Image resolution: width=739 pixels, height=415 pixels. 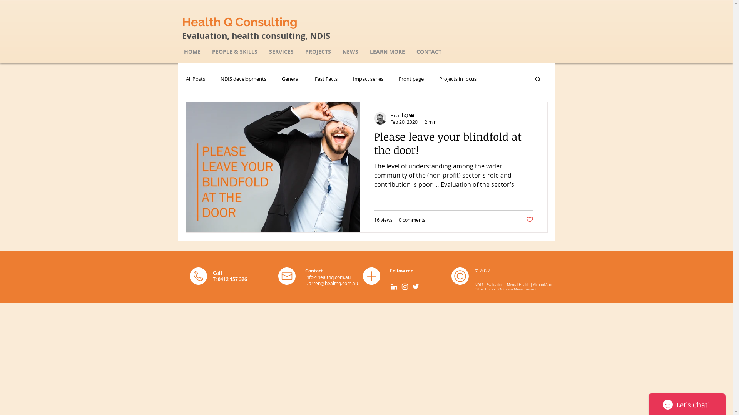 I want to click on HOME, so click(x=192, y=51).